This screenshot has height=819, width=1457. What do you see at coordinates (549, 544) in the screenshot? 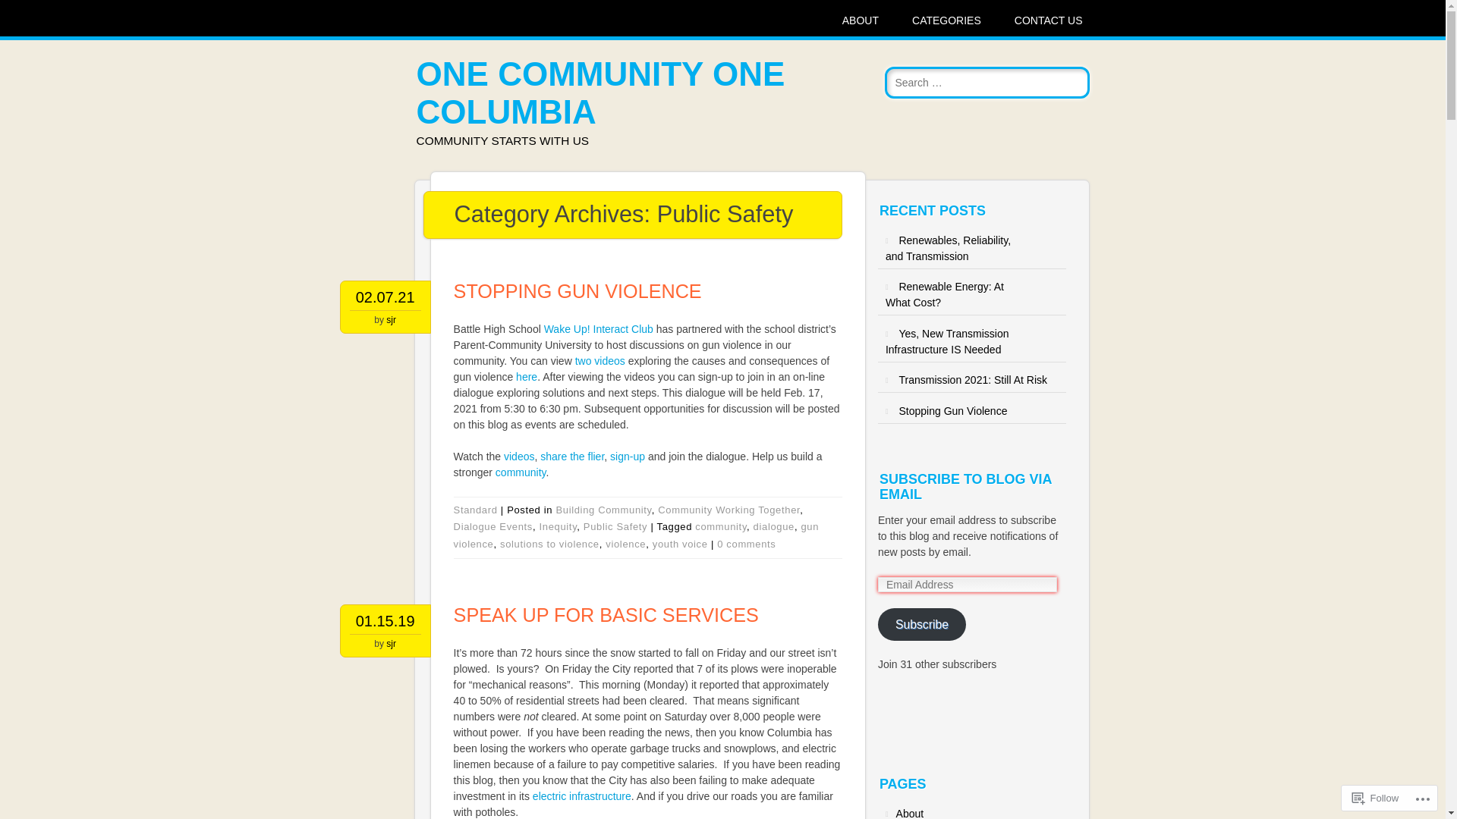
I see `solutions to violence` at bounding box center [549, 544].